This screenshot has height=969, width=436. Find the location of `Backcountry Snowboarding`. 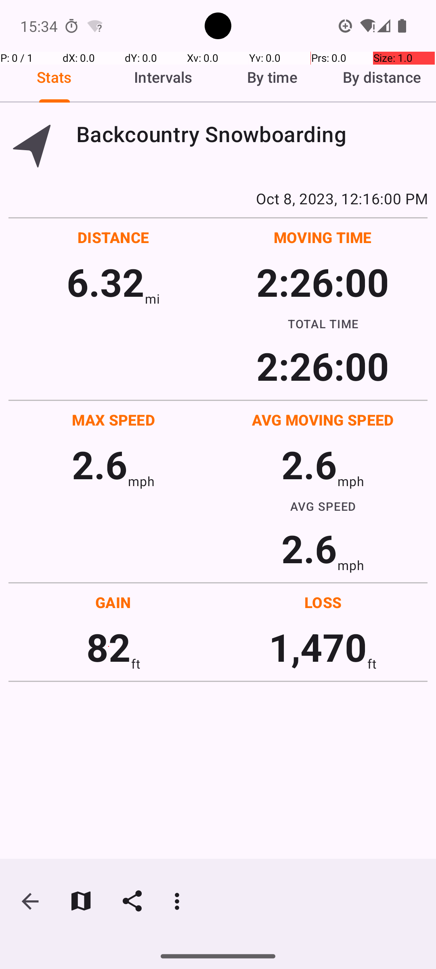

Backcountry Snowboarding is located at coordinates (252, 134).